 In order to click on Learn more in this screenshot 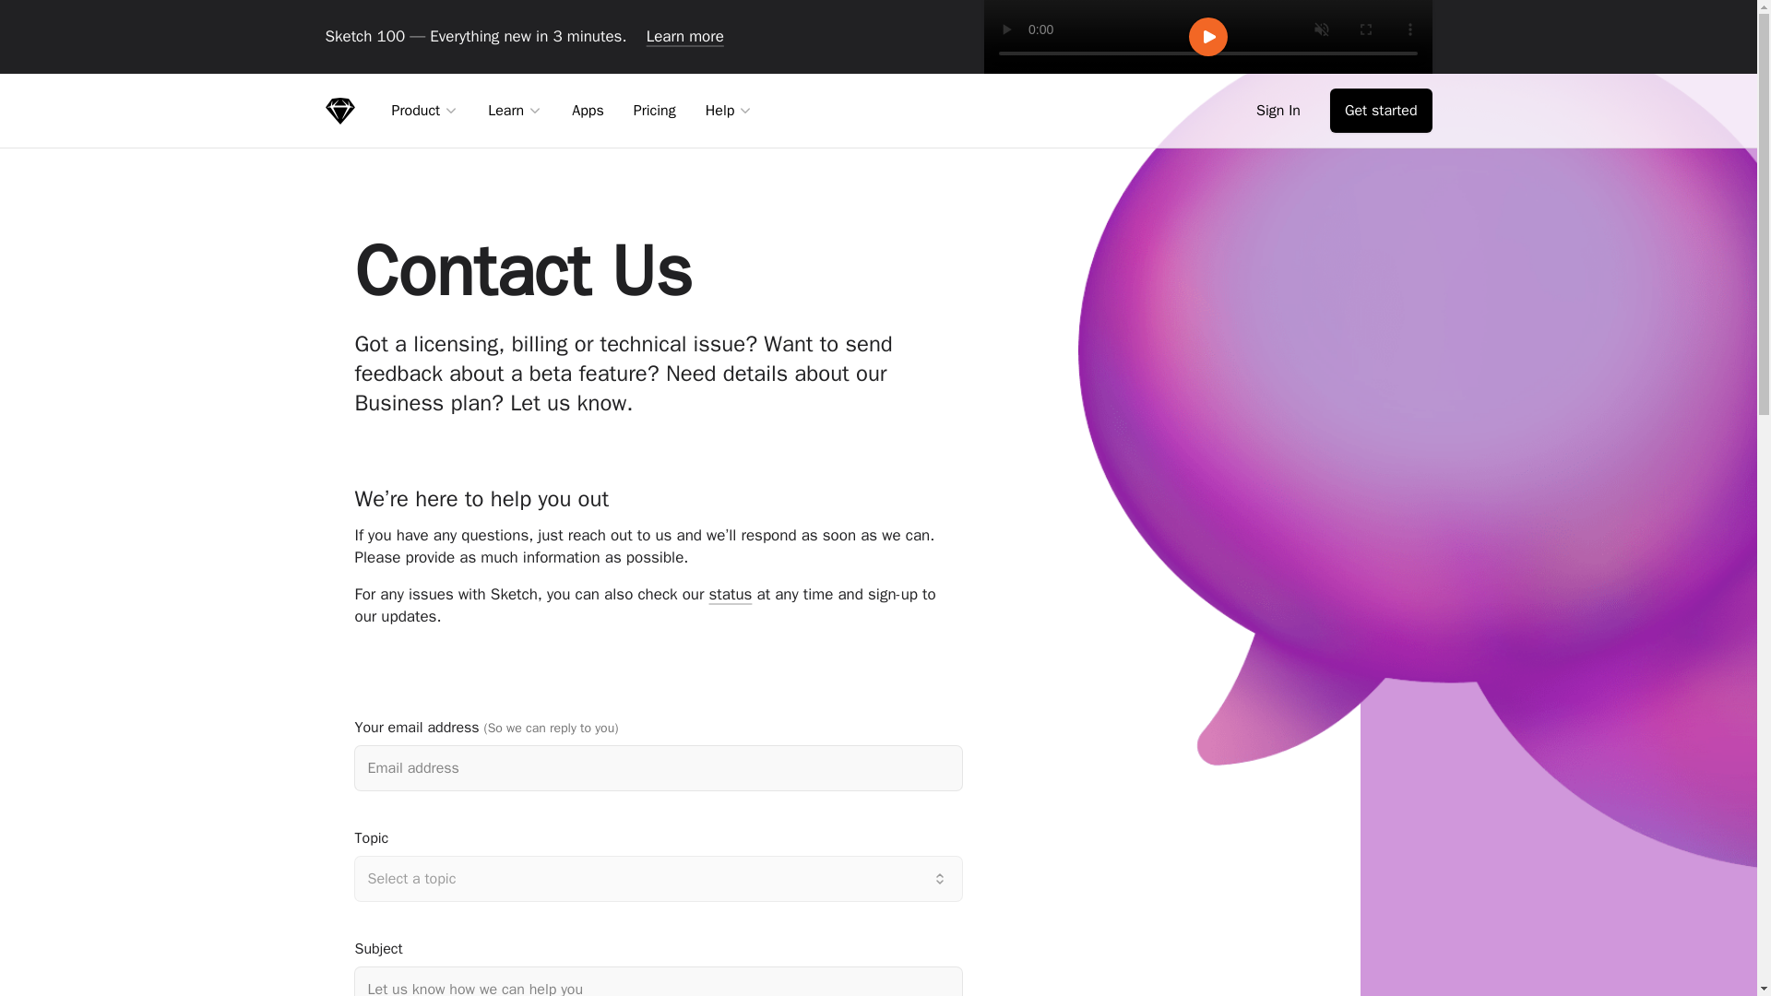, I will do `click(684, 36)`.